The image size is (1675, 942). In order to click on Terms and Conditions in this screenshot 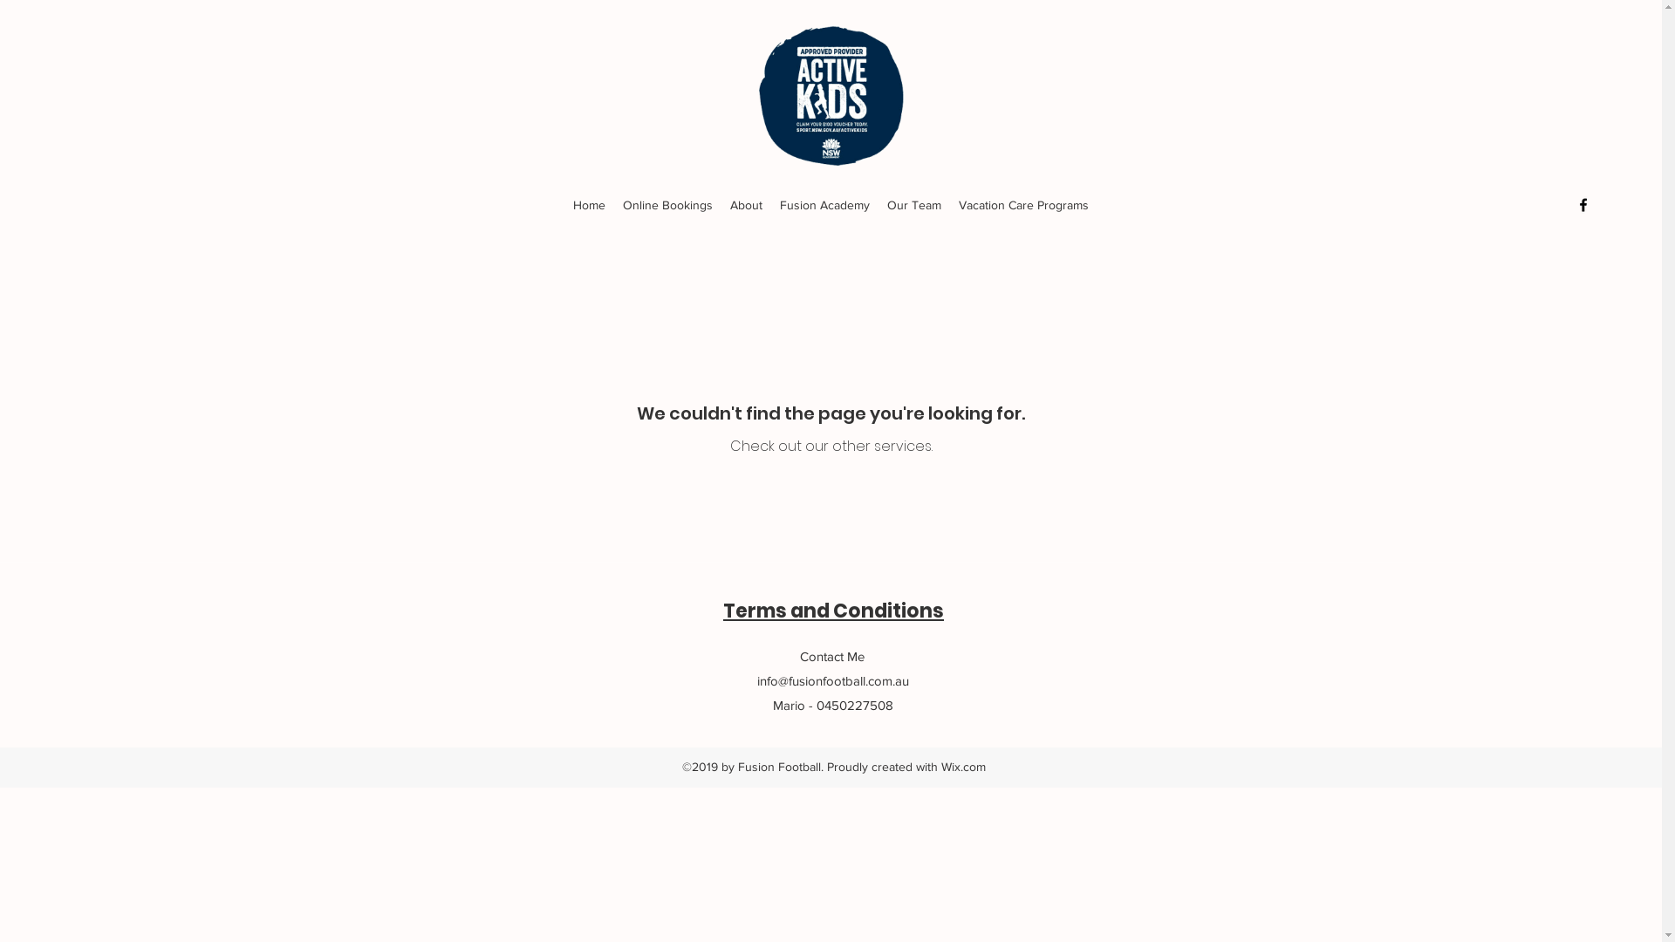, I will do `click(834, 611)`.